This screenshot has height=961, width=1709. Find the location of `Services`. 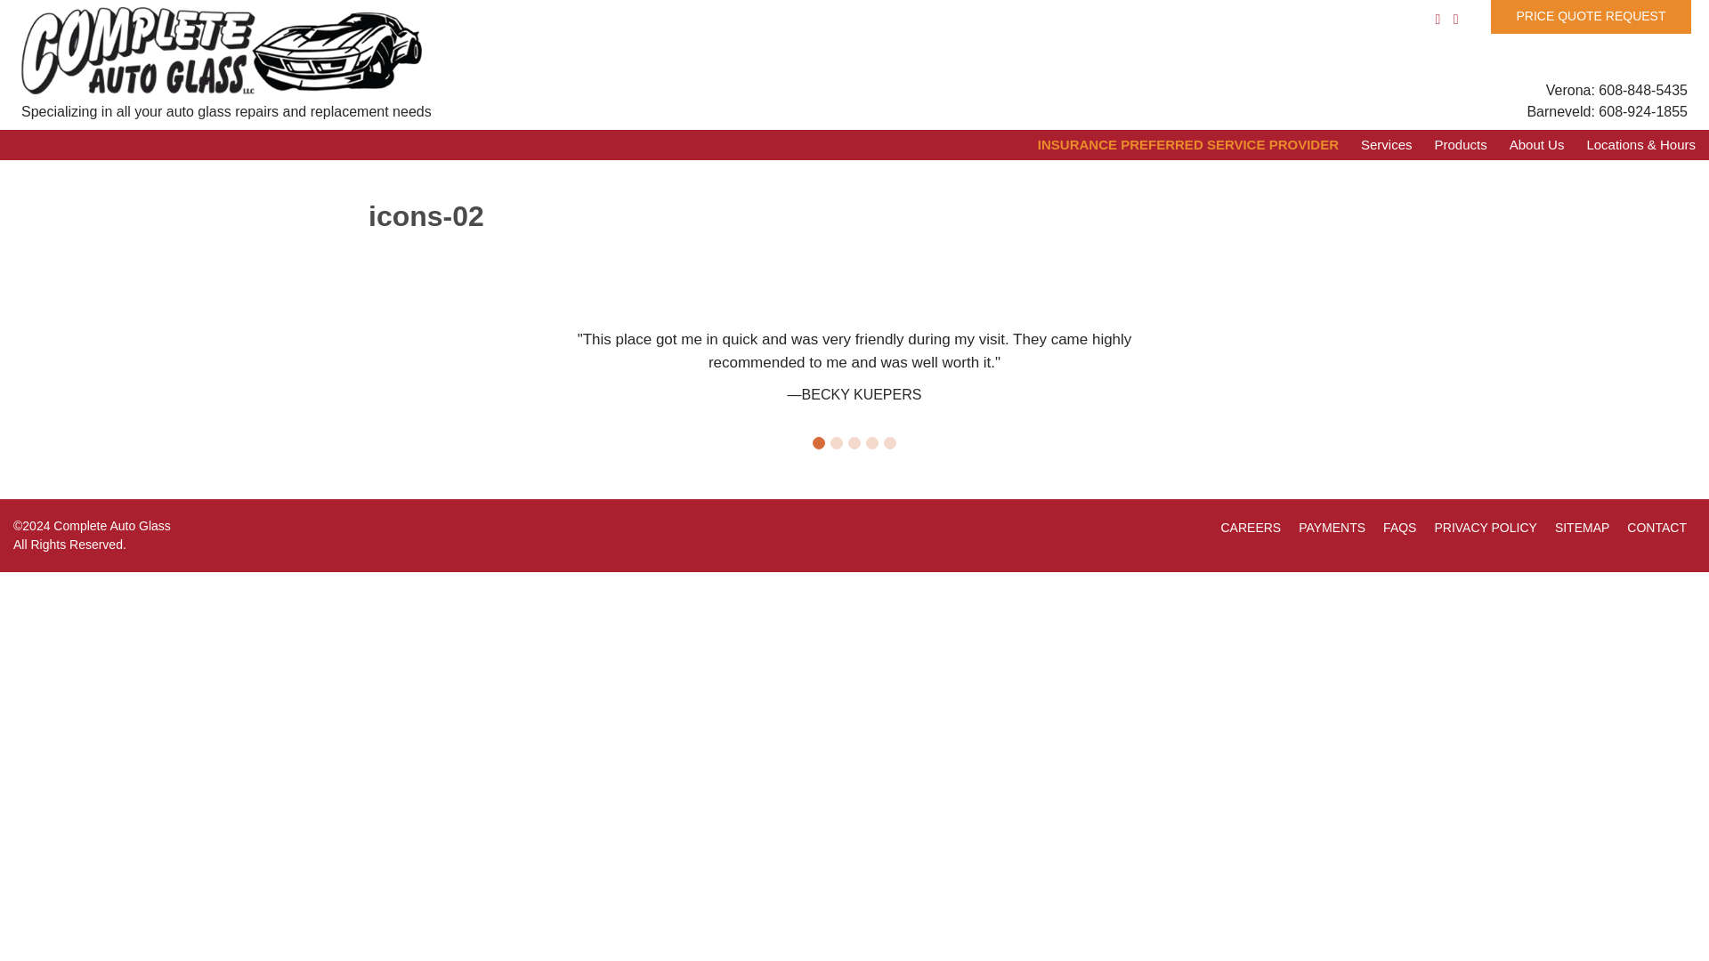

Services is located at coordinates (1375, 145).